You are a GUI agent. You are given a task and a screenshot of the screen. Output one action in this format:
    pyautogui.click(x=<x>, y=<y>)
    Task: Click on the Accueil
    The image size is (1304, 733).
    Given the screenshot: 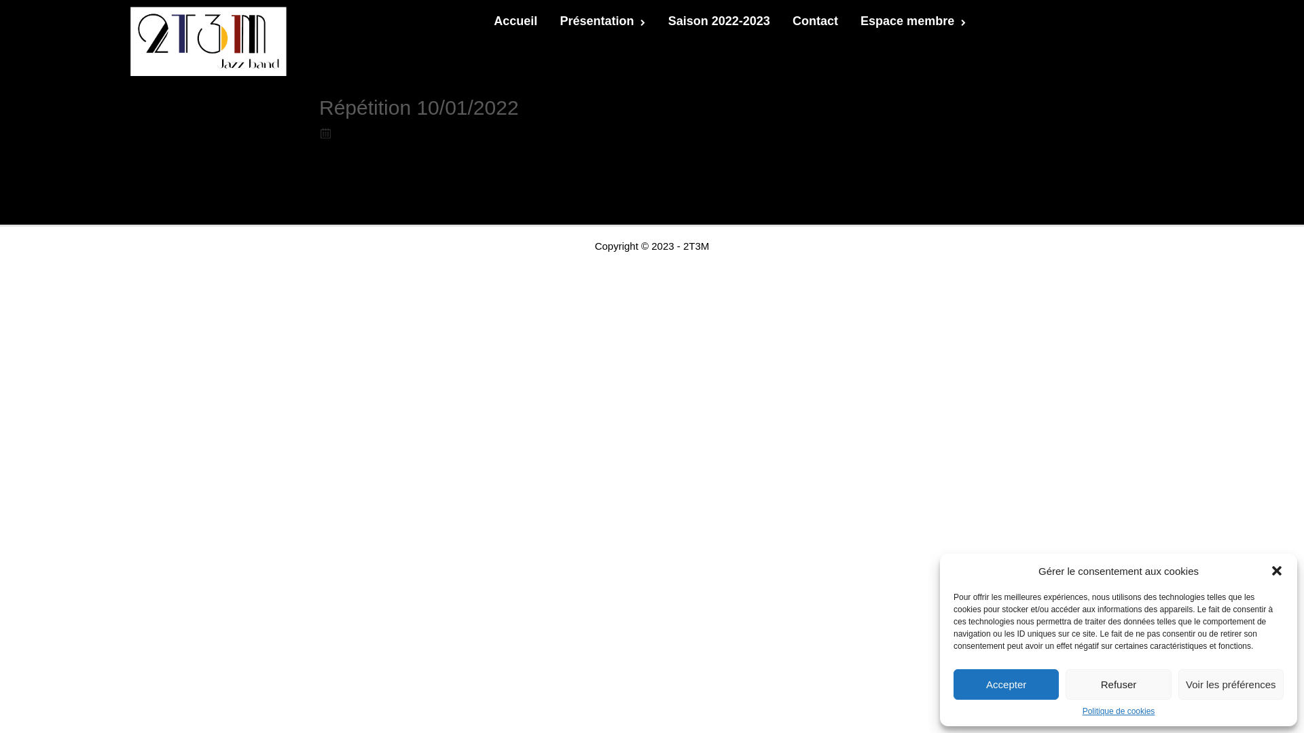 What is the action you would take?
    pyautogui.click(x=515, y=22)
    